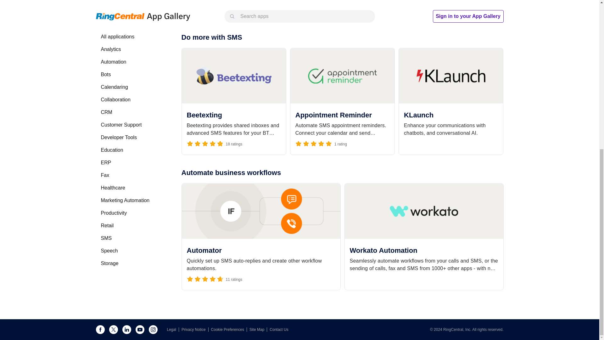  What do you see at coordinates (118, 1) in the screenshot?
I see `Contact Center` at bounding box center [118, 1].